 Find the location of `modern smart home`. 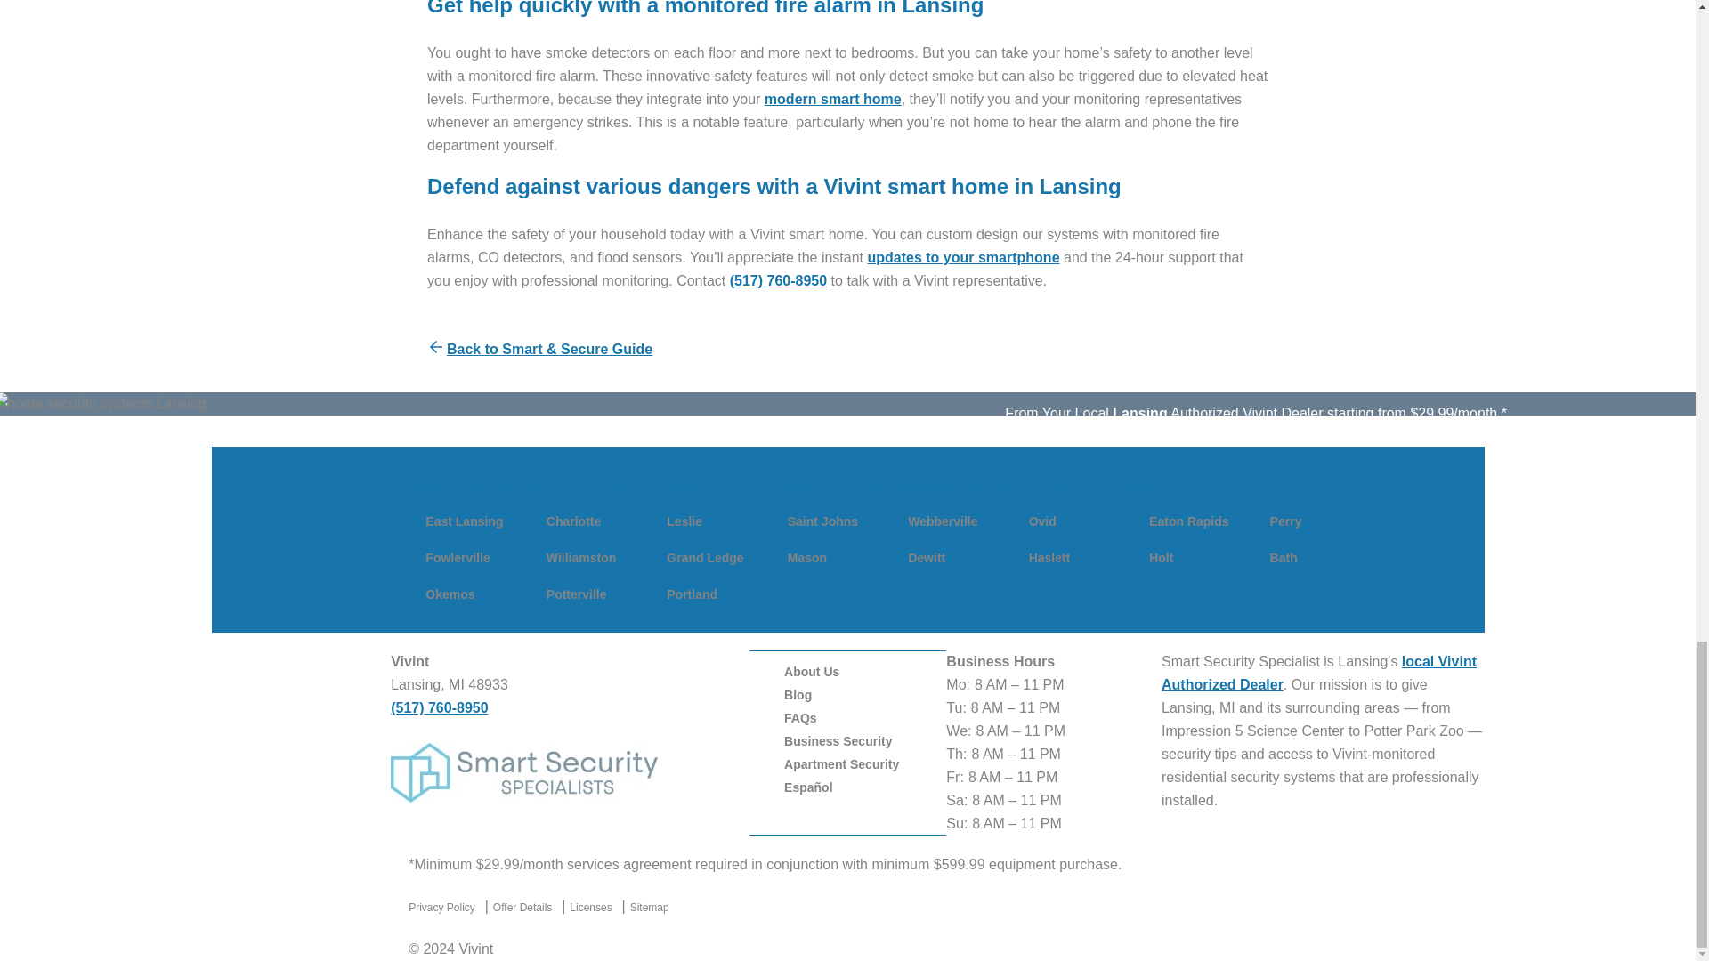

modern smart home is located at coordinates (833, 98).